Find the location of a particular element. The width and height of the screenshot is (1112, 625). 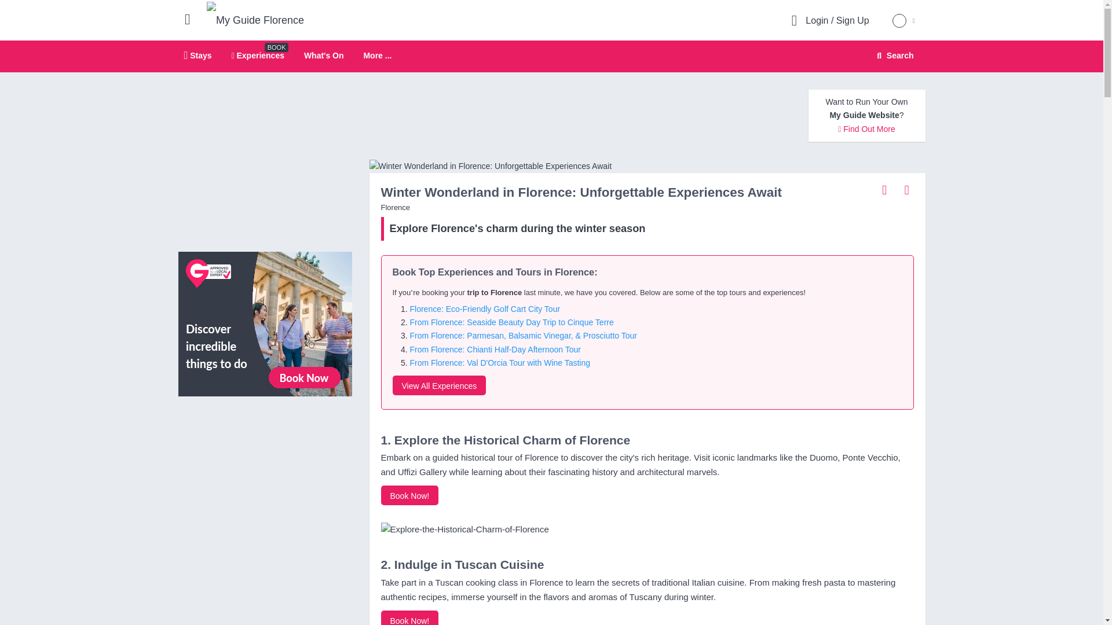

Experiences is located at coordinates (265, 323).